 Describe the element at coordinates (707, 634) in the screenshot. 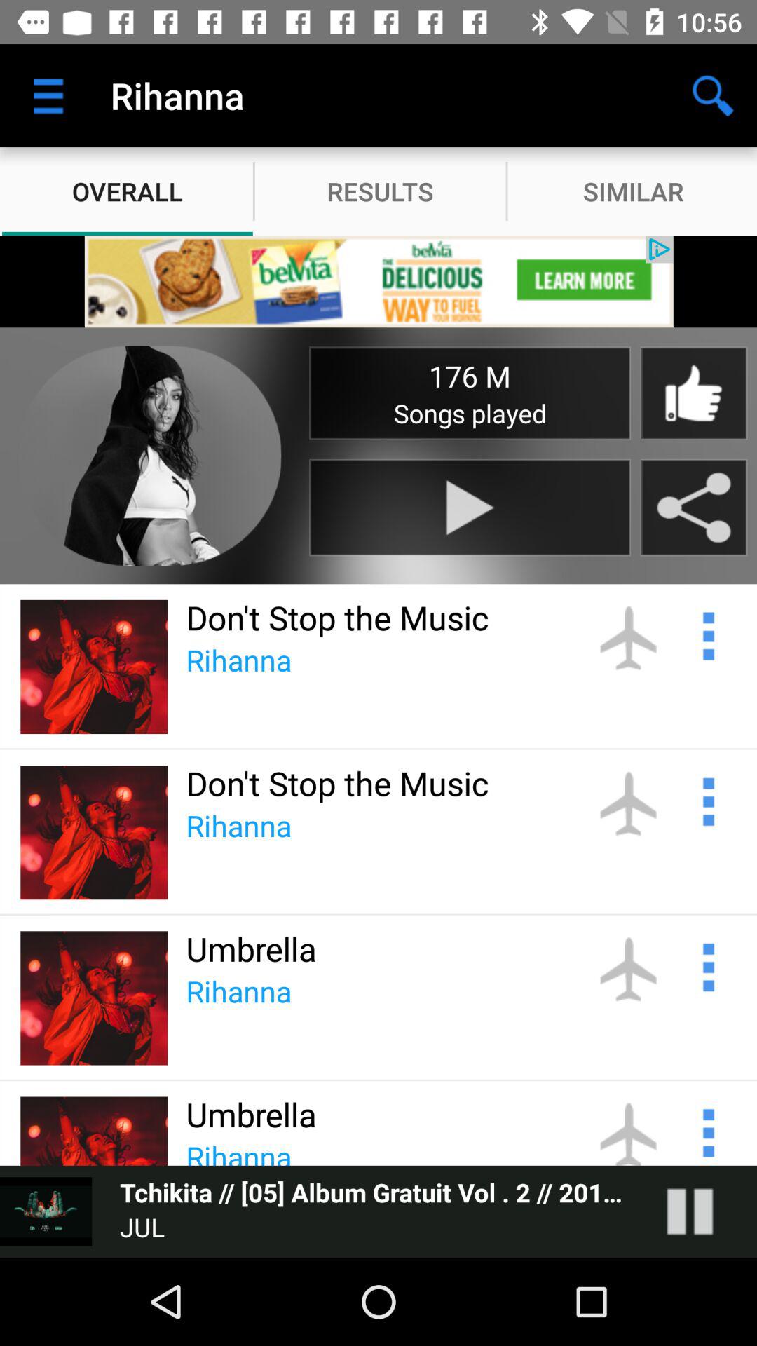

I see `share the article` at that location.